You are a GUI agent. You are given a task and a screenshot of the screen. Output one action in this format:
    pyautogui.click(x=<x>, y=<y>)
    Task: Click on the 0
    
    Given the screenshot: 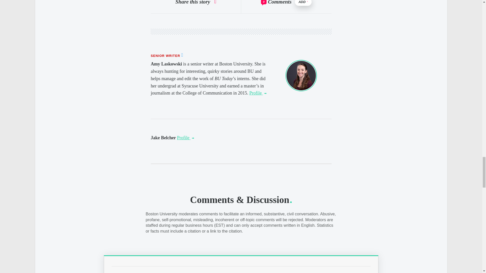 What is the action you would take?
    pyautogui.click(x=264, y=2)
    